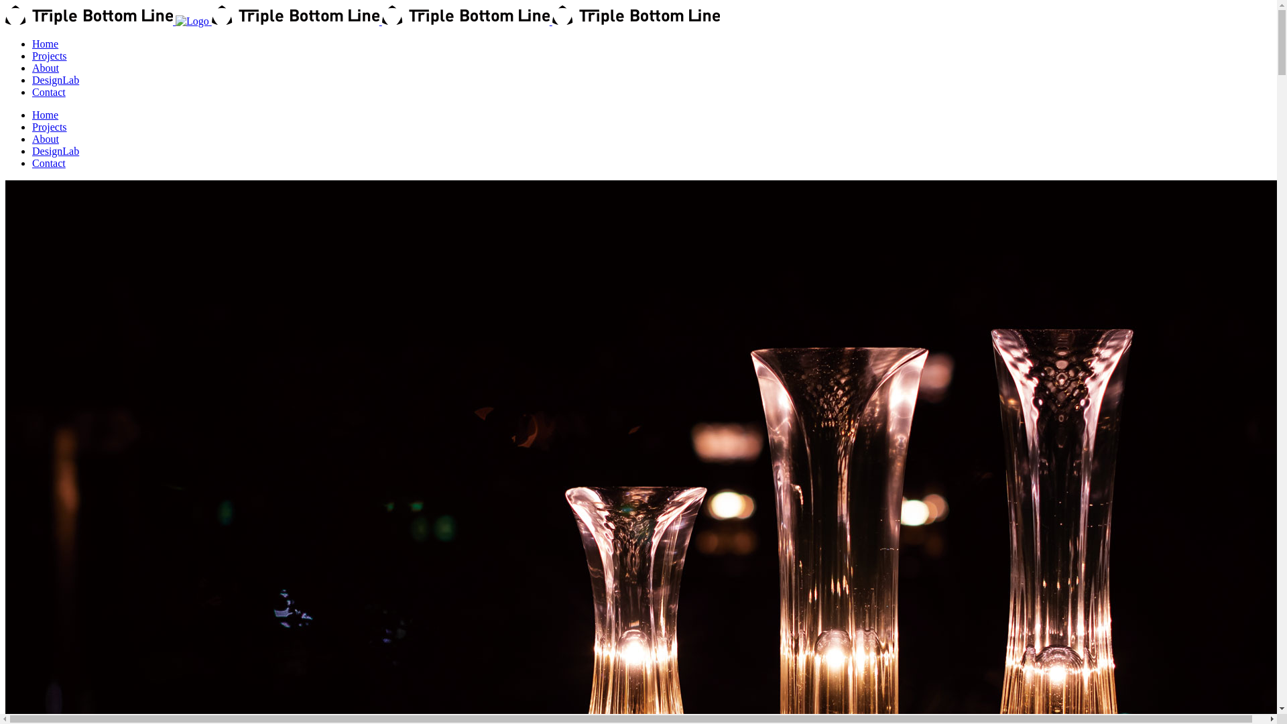  What do you see at coordinates (50, 127) in the screenshot?
I see `Projects` at bounding box center [50, 127].